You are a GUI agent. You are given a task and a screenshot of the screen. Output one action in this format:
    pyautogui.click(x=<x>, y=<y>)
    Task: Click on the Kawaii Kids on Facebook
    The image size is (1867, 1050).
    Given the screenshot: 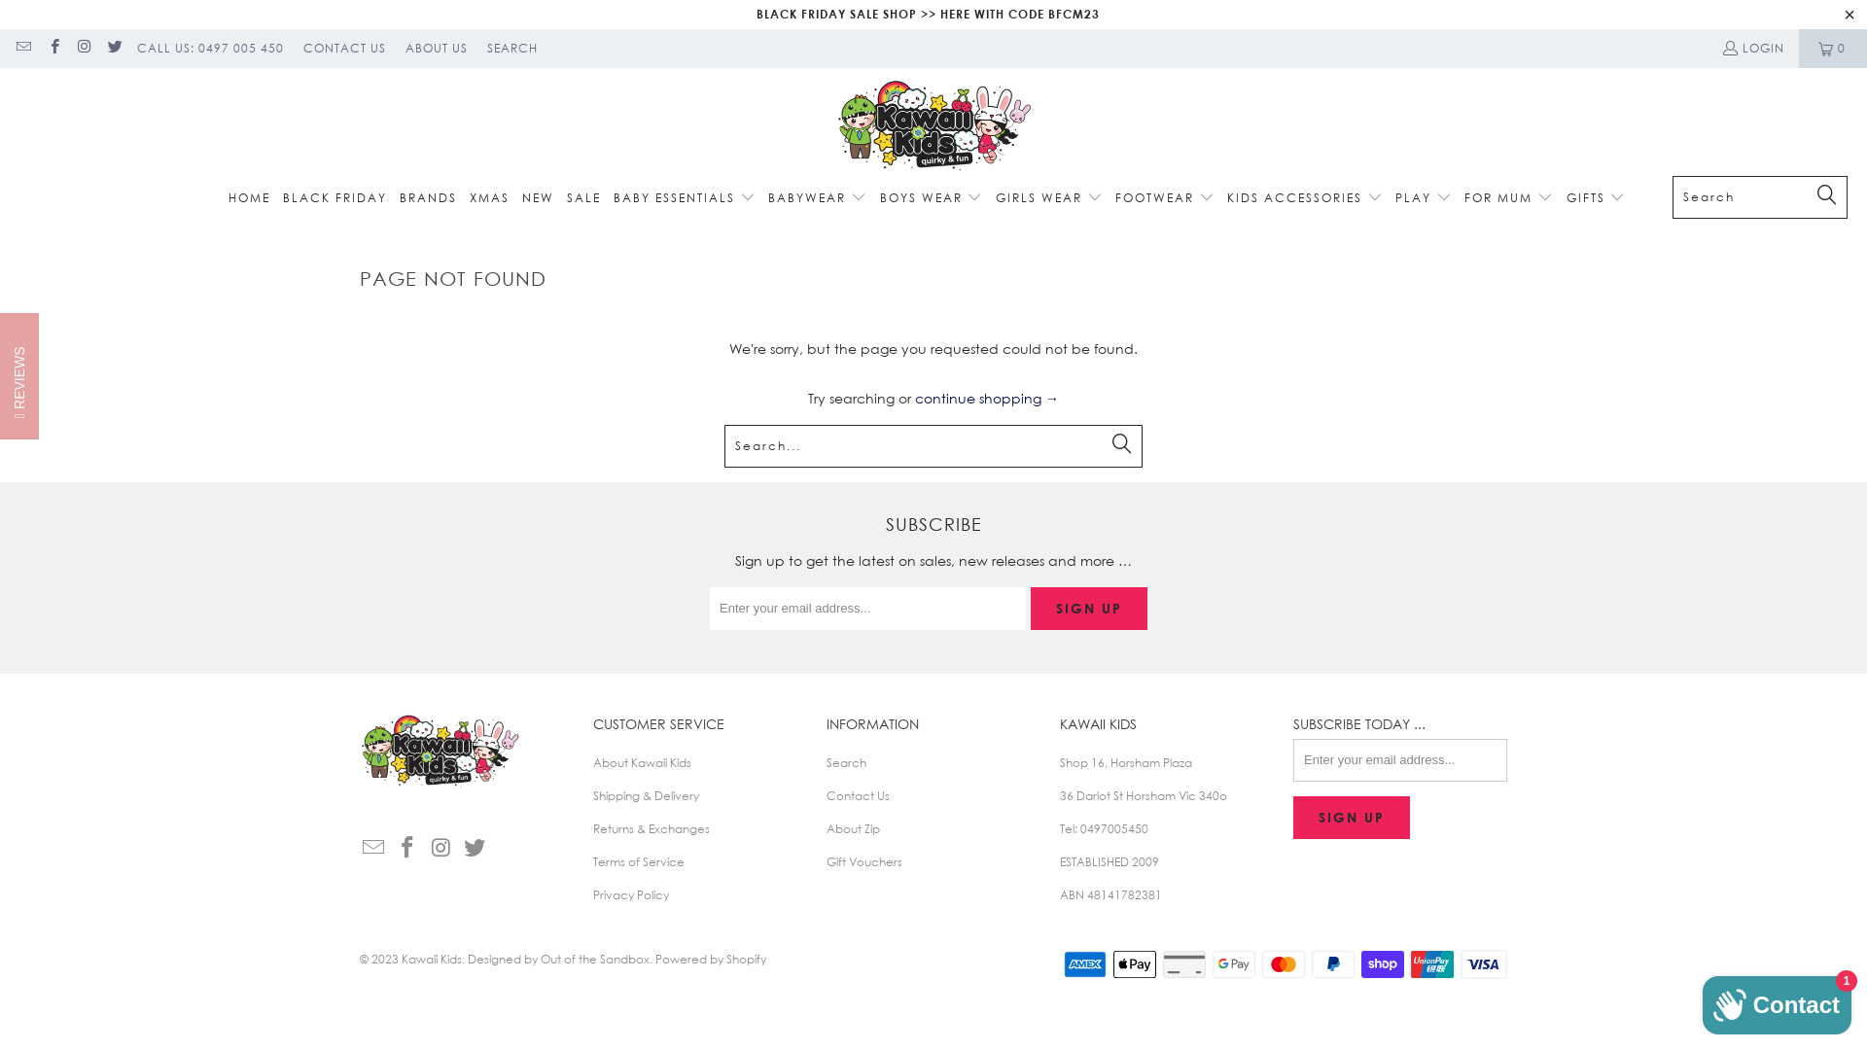 What is the action you would take?
    pyautogui.click(x=53, y=49)
    